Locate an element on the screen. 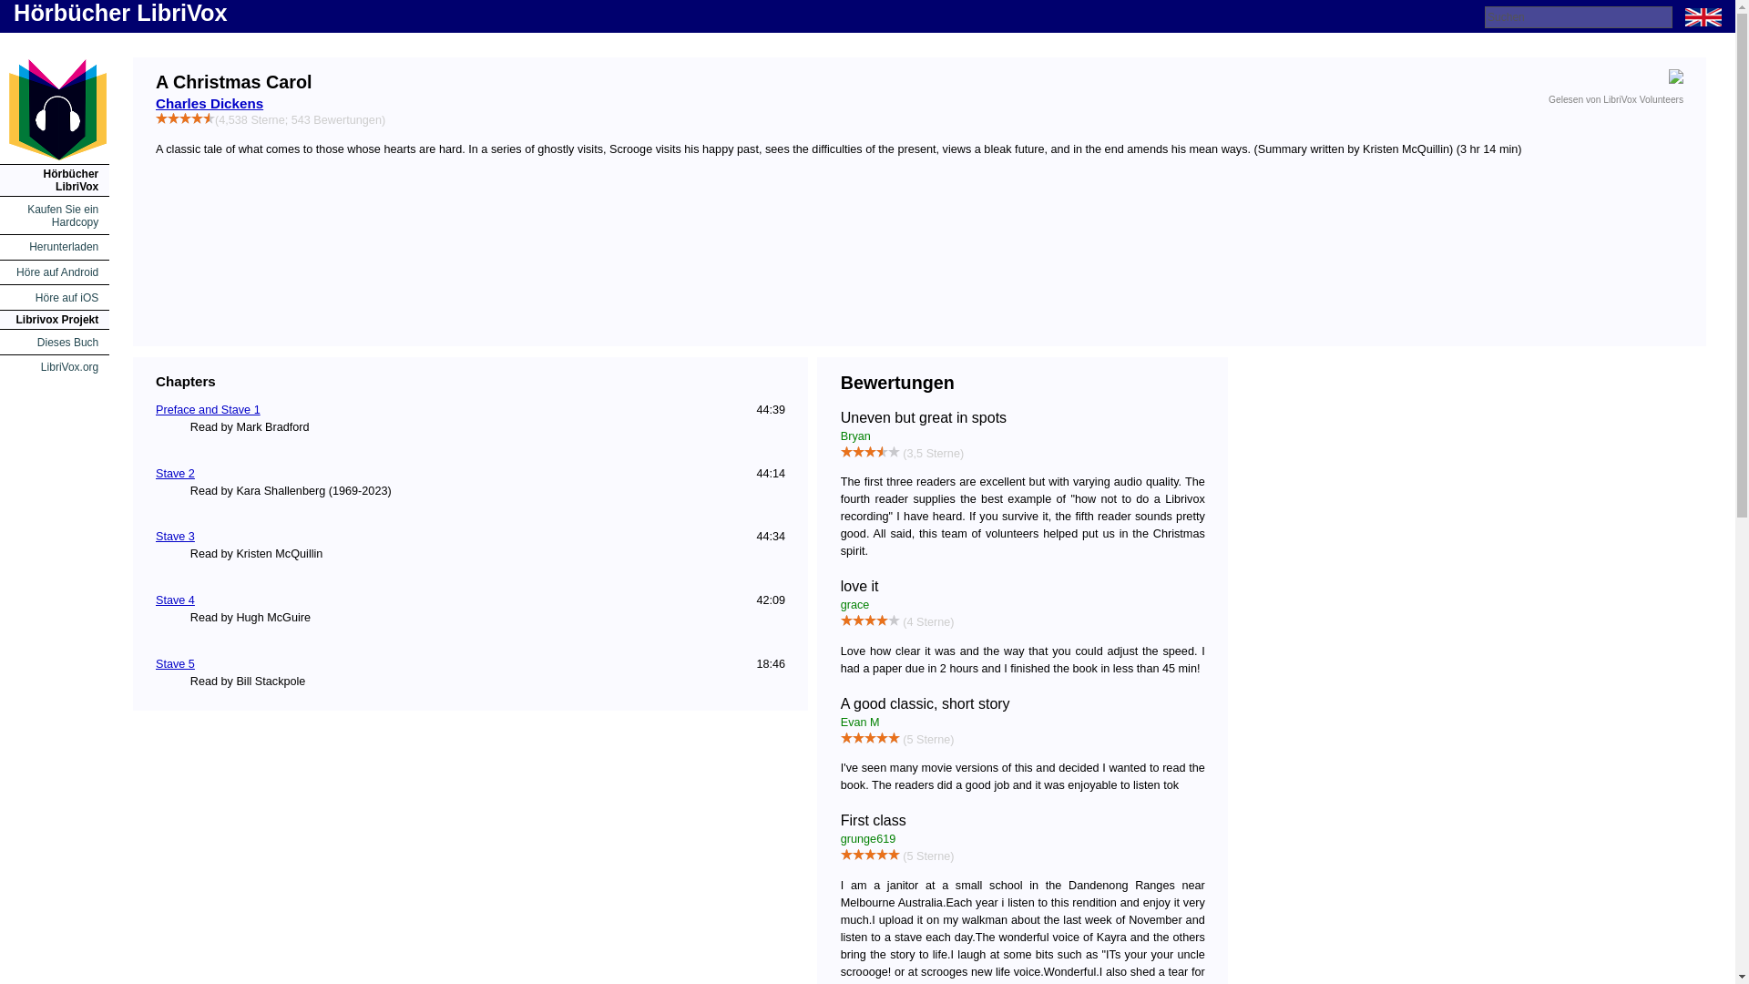 The width and height of the screenshot is (1749, 984). Stave 2 is located at coordinates (175, 474).